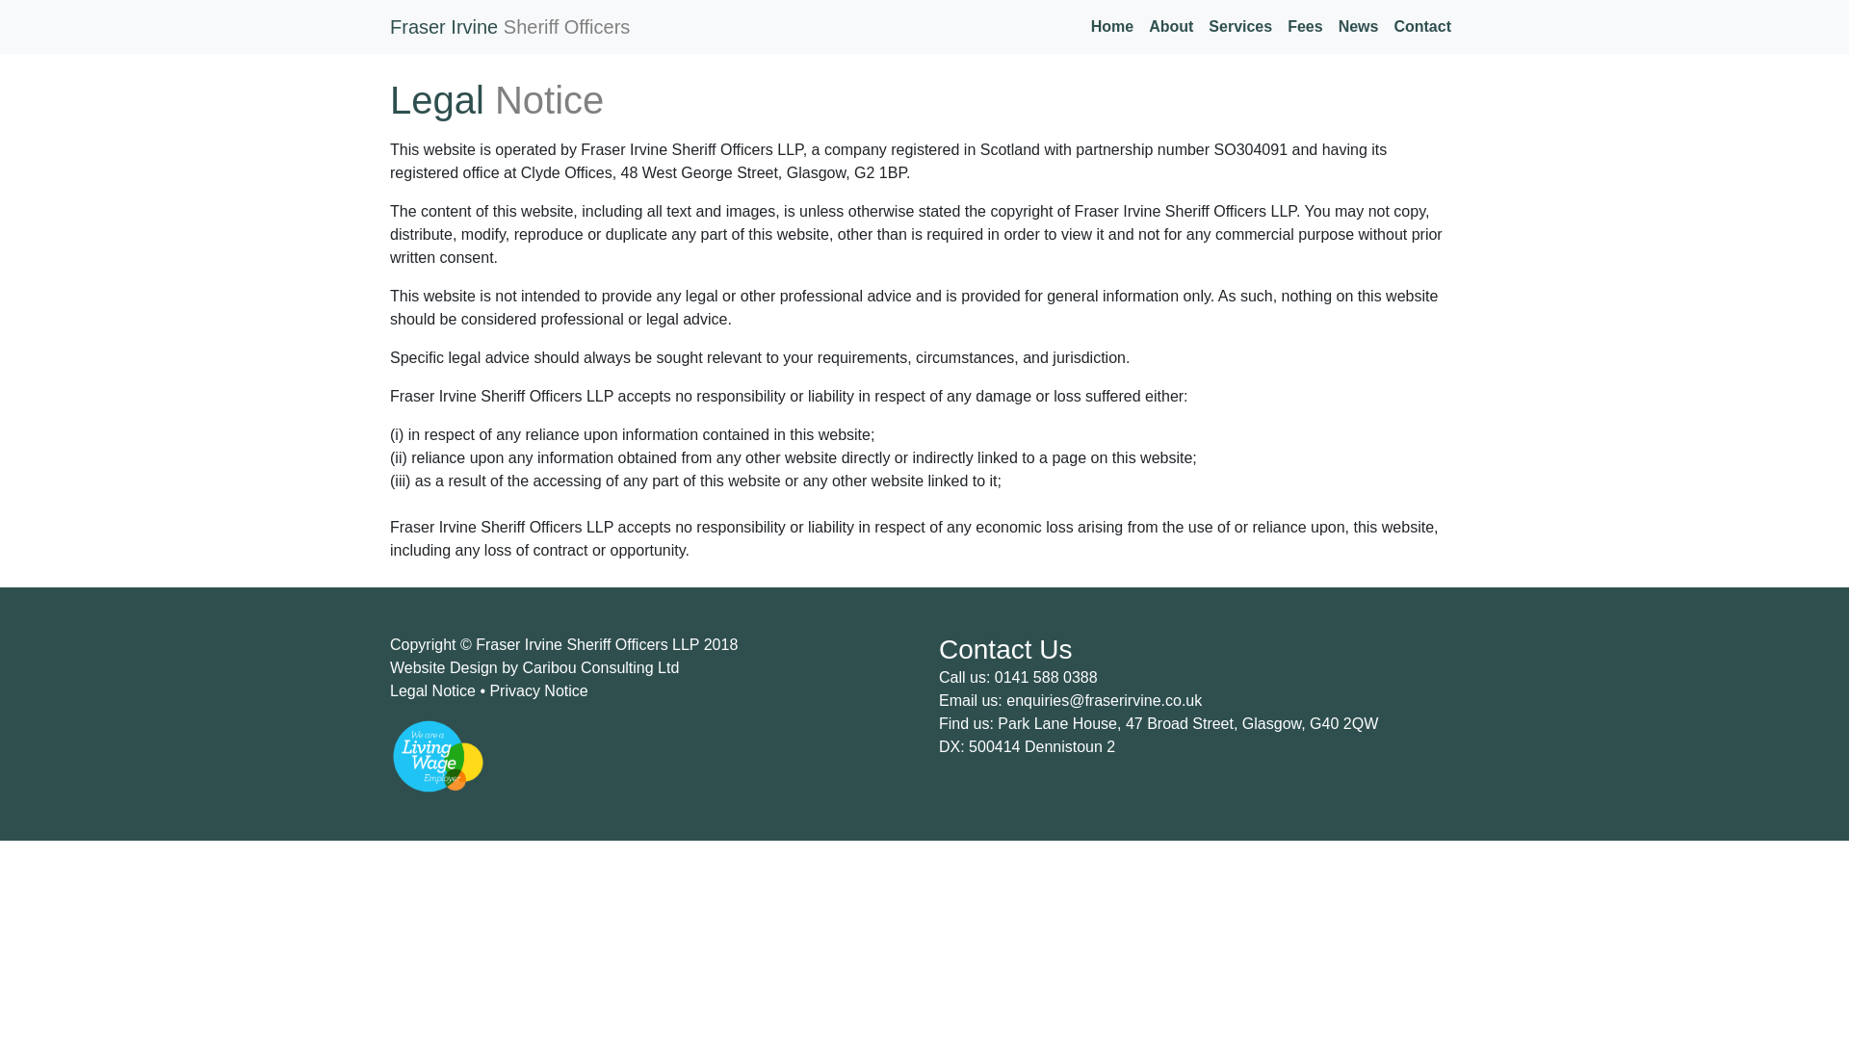 The width and height of the screenshot is (1849, 1040). Describe the element at coordinates (434, 689) in the screenshot. I see `Legal Notice` at that location.